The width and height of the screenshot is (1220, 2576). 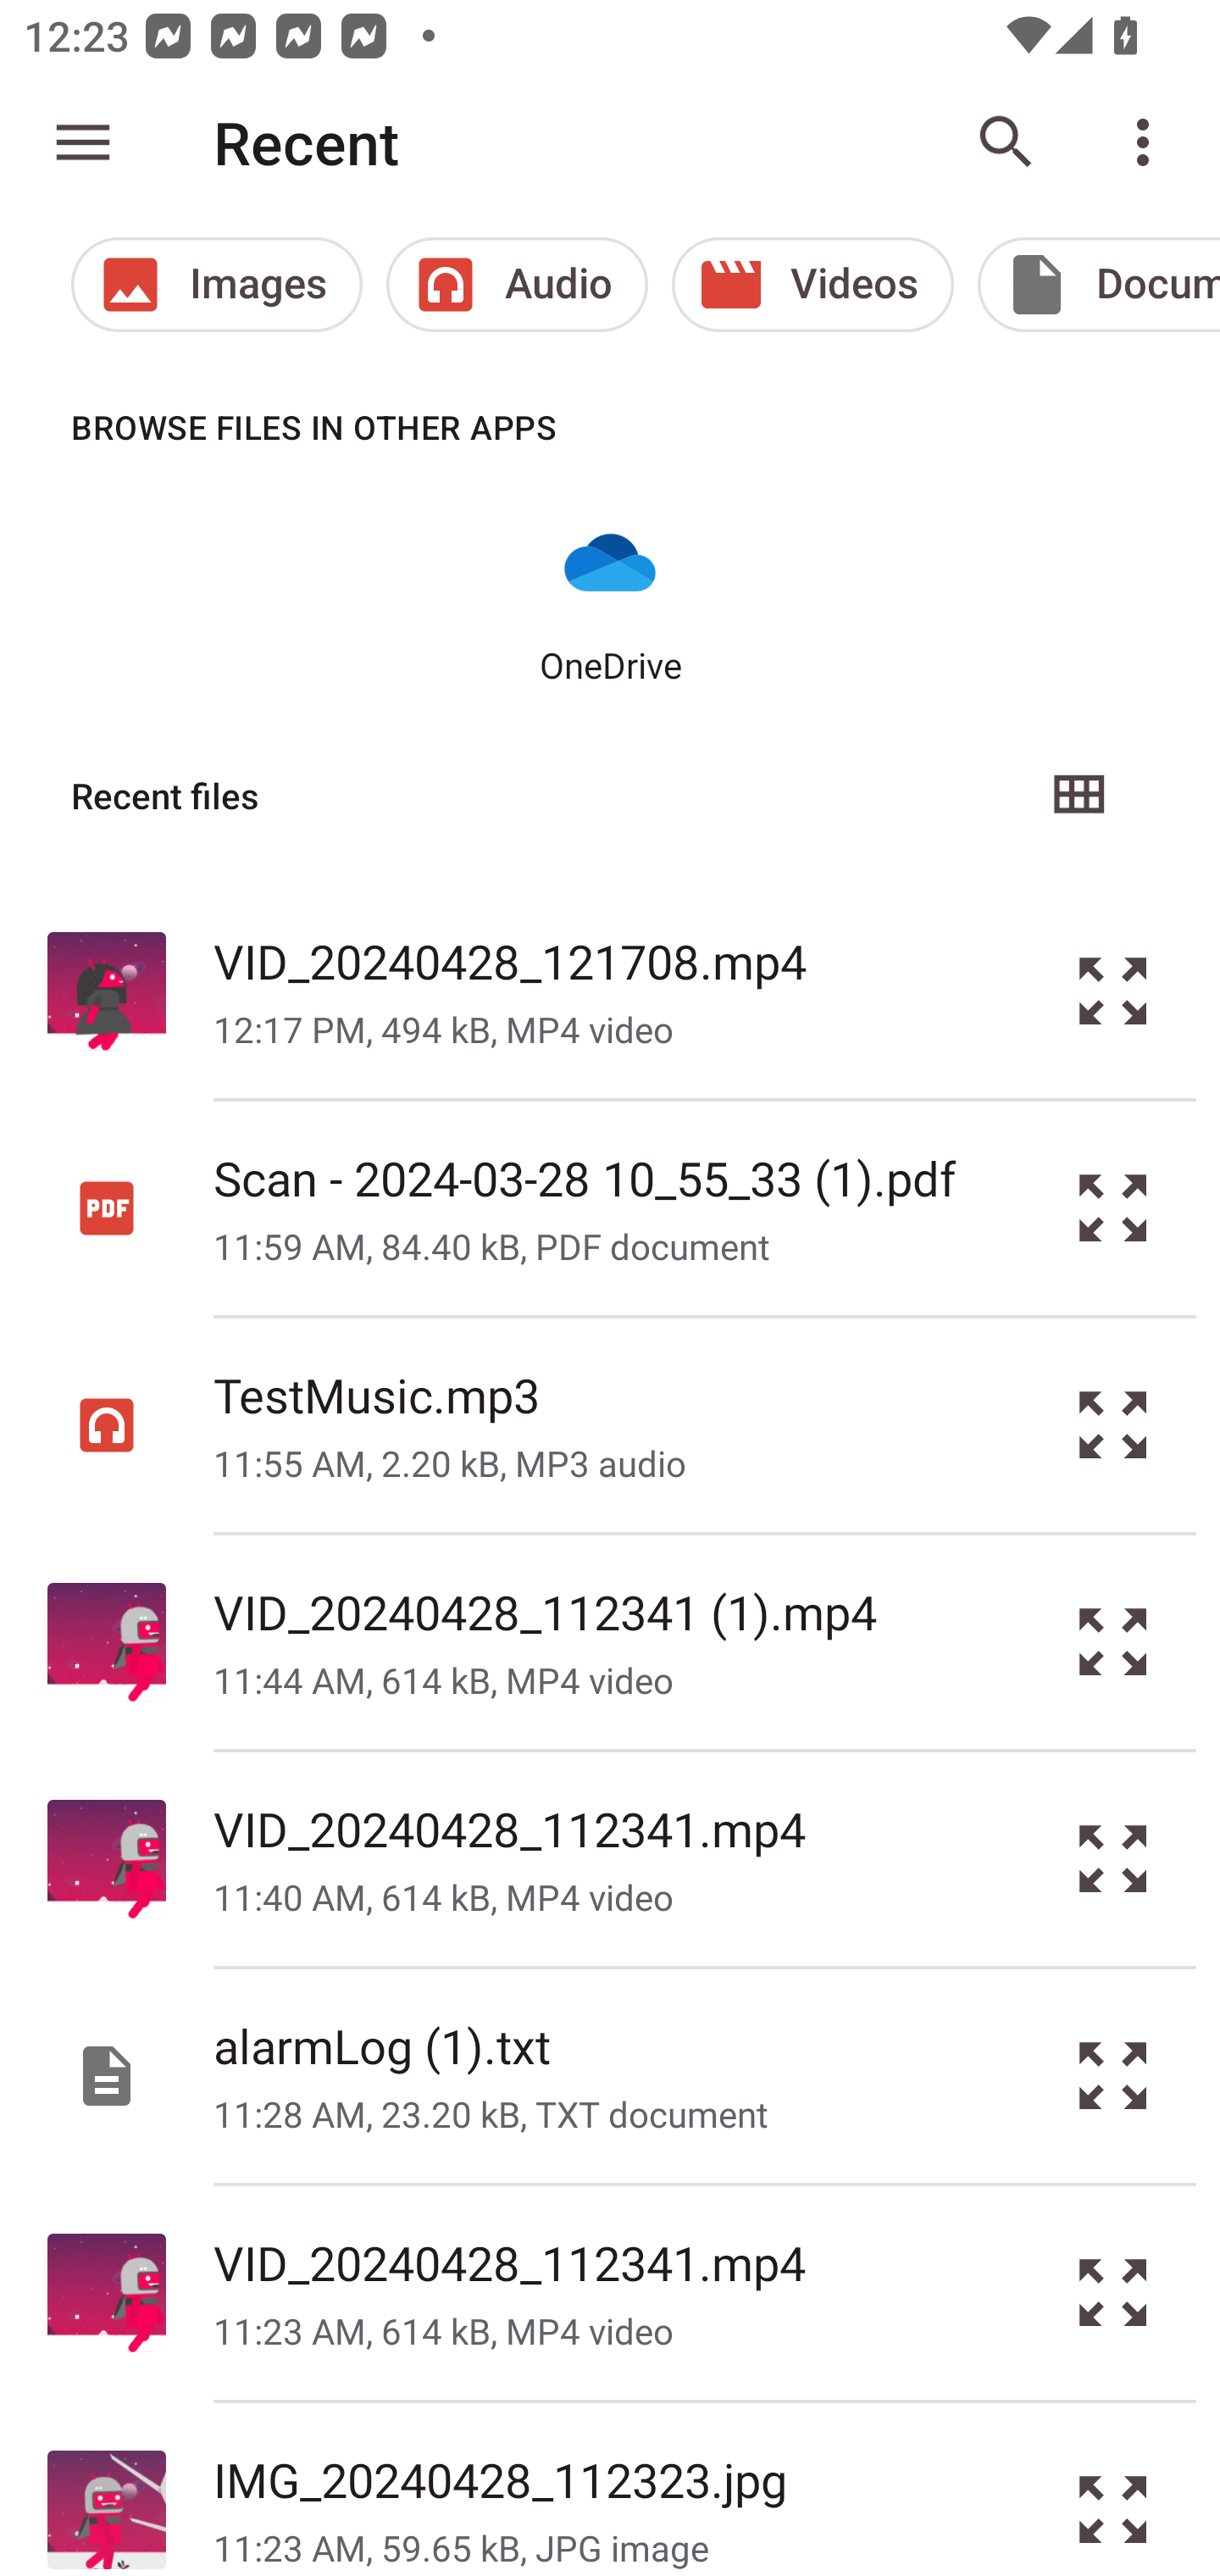 I want to click on Preview the file alarmLog (1).txt, so click(x=1113, y=2074).